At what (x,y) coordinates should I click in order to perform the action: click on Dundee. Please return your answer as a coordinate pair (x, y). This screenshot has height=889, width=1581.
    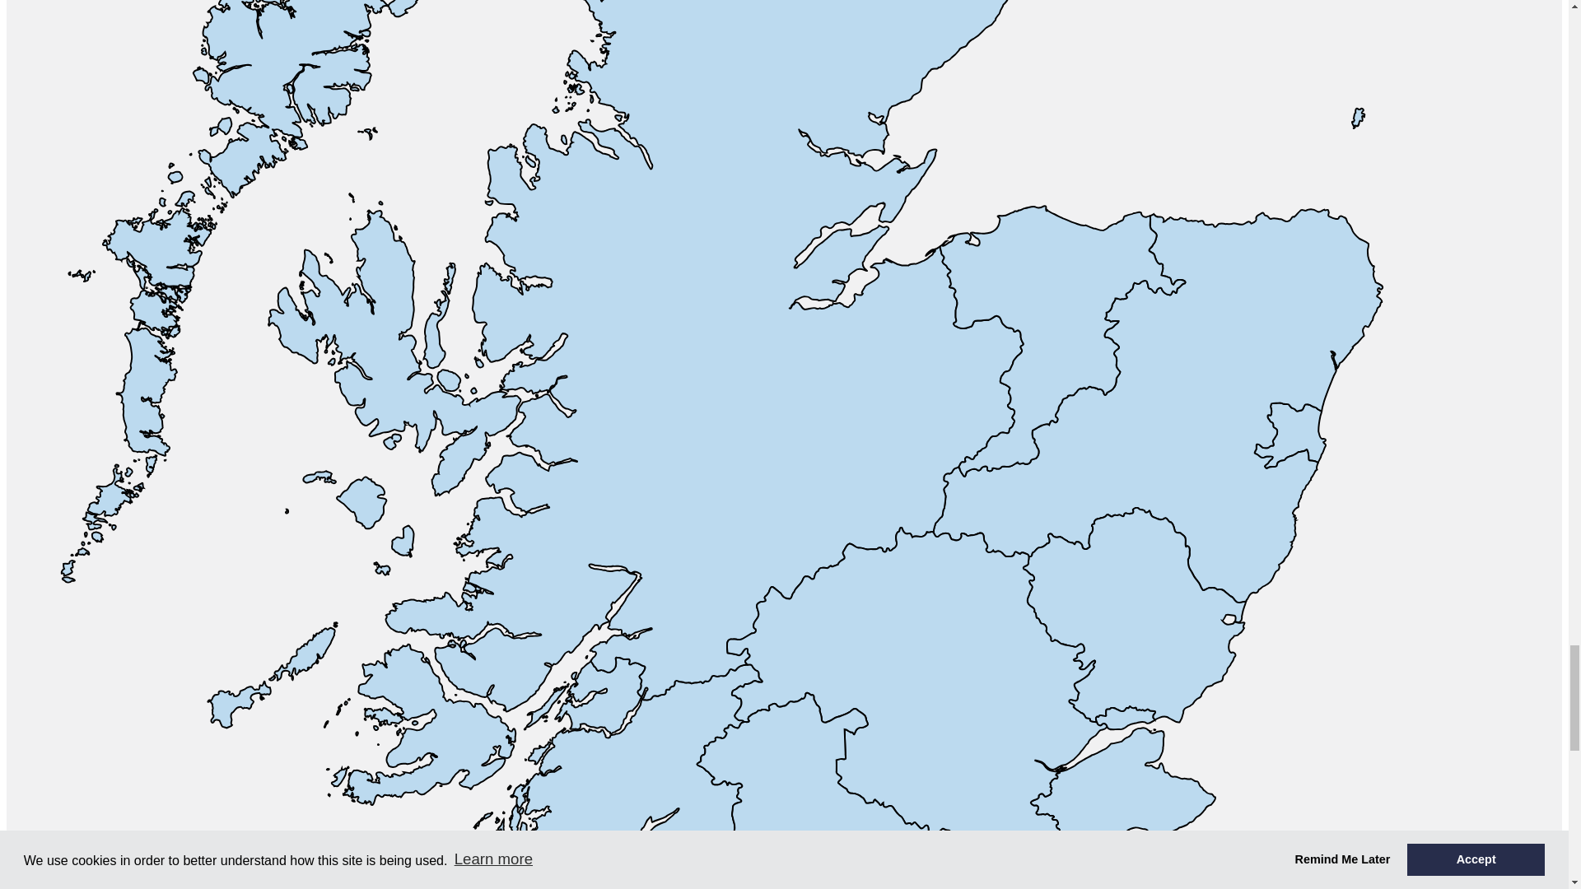
    Looking at the image, I should click on (1125, 717).